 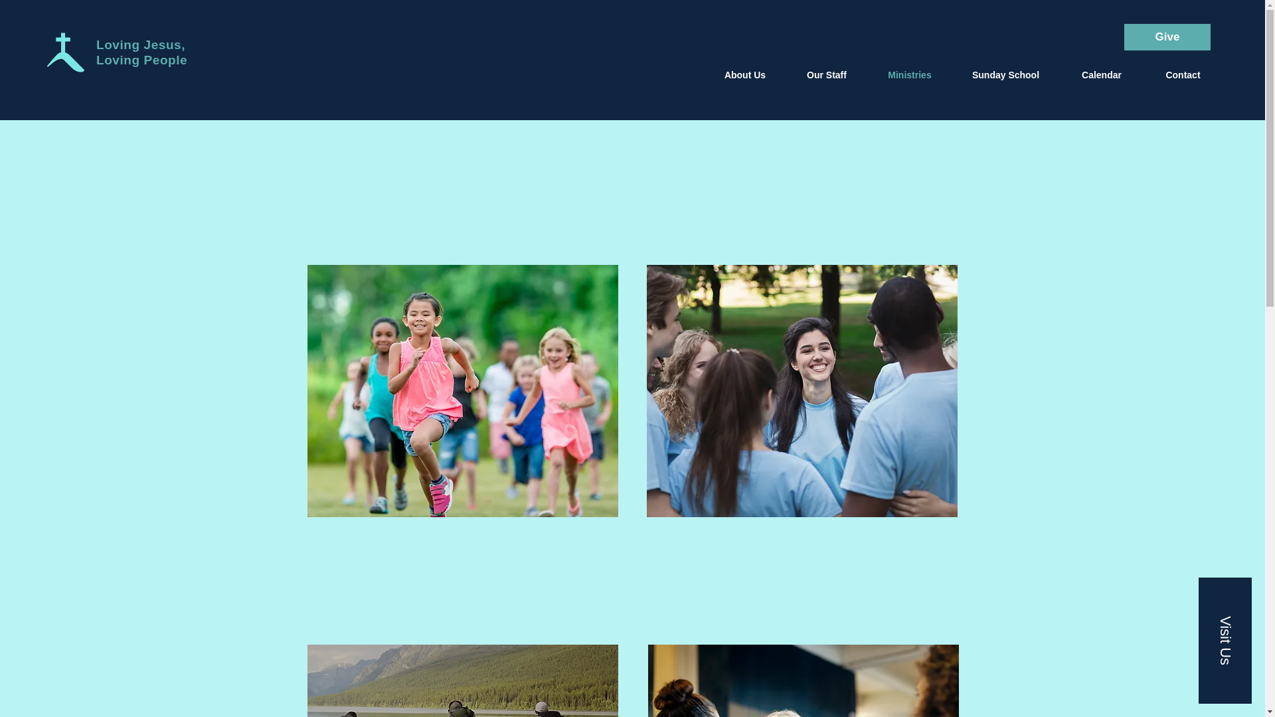 I want to click on Ministries, so click(x=910, y=75).